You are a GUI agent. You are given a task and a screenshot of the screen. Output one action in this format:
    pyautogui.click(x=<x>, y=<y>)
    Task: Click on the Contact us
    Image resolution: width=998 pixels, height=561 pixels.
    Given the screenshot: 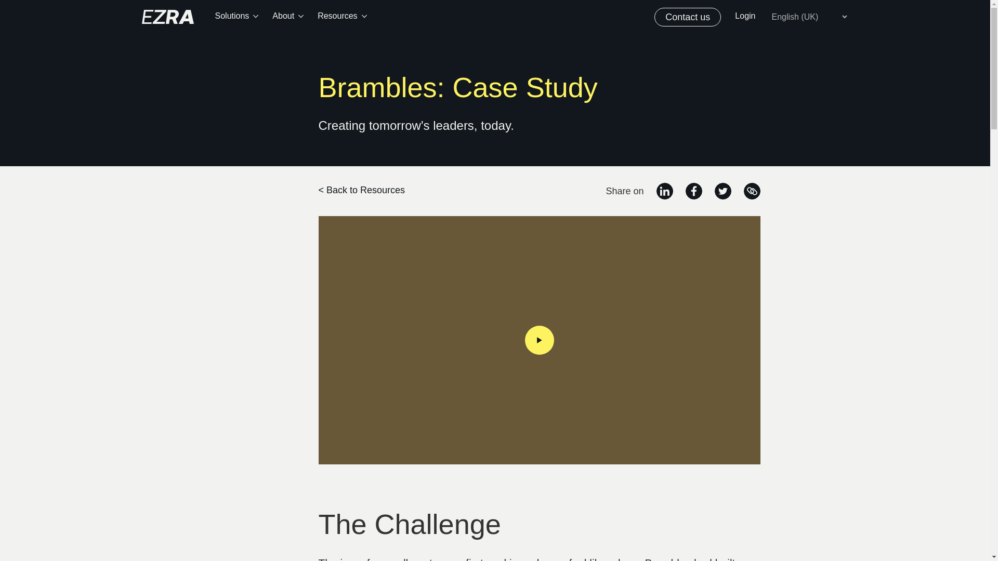 What is the action you would take?
    pyautogui.click(x=687, y=17)
    